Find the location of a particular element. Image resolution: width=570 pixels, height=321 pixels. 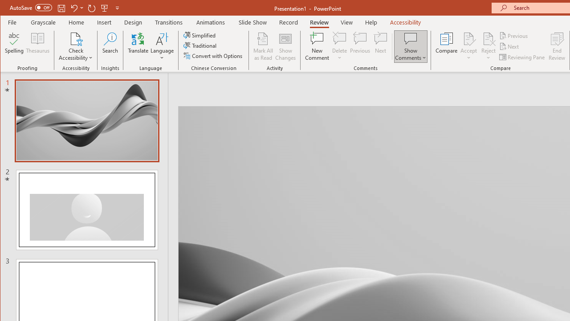

Design is located at coordinates (133, 22).